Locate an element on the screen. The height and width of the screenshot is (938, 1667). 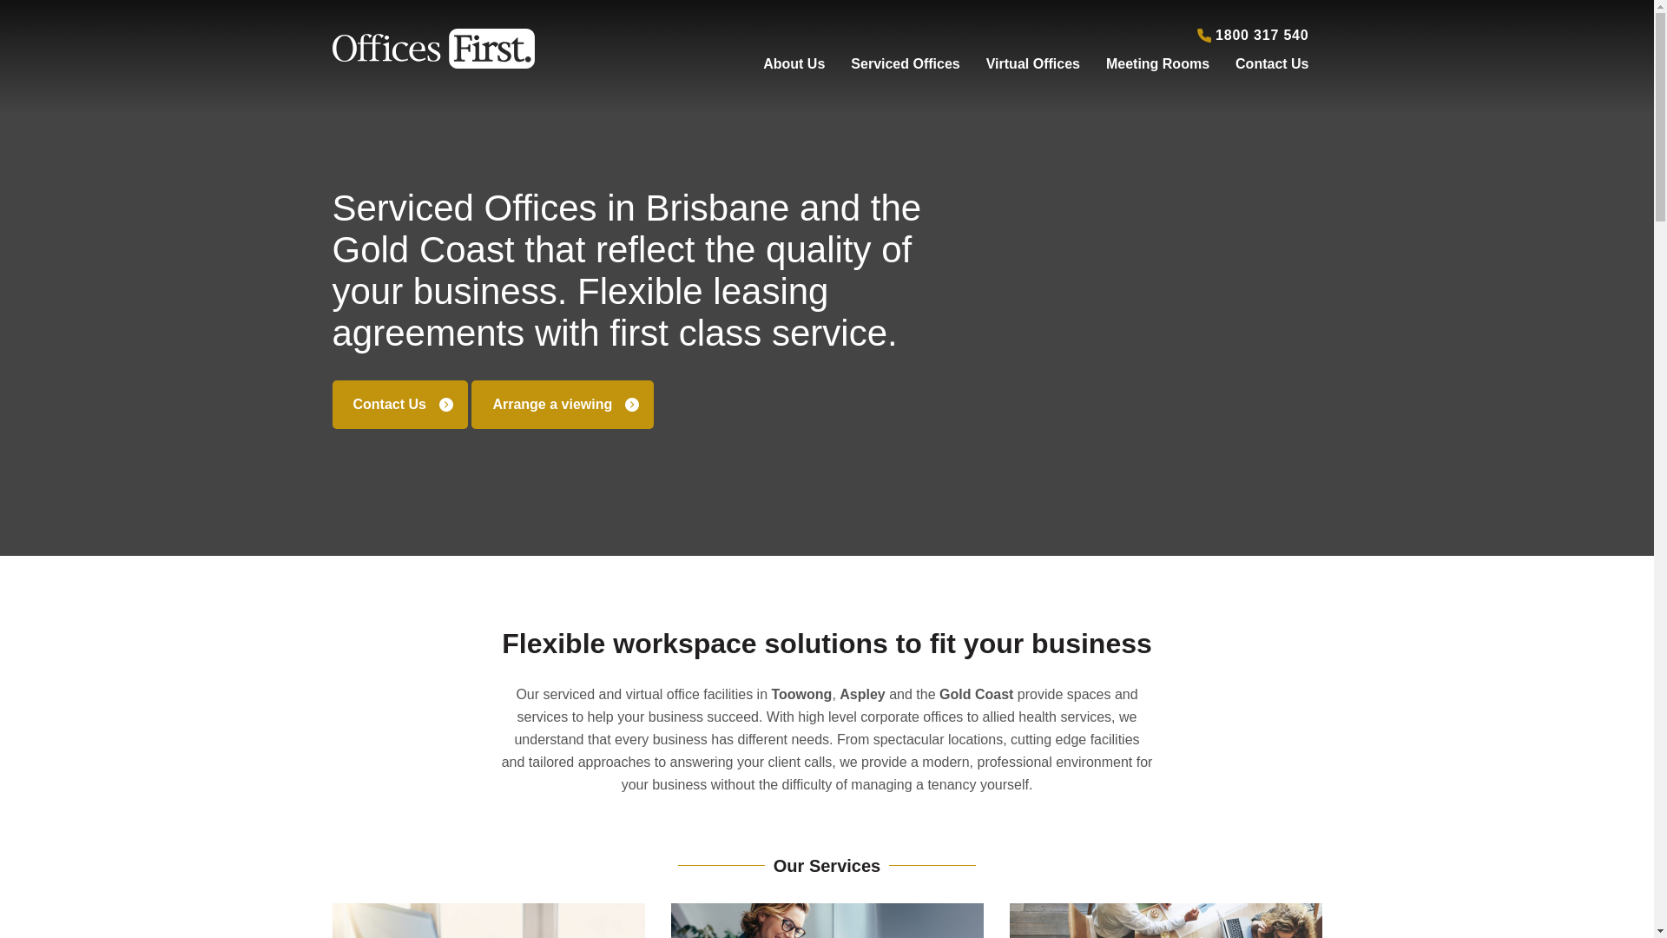
1800 317 540 is located at coordinates (1254, 35).